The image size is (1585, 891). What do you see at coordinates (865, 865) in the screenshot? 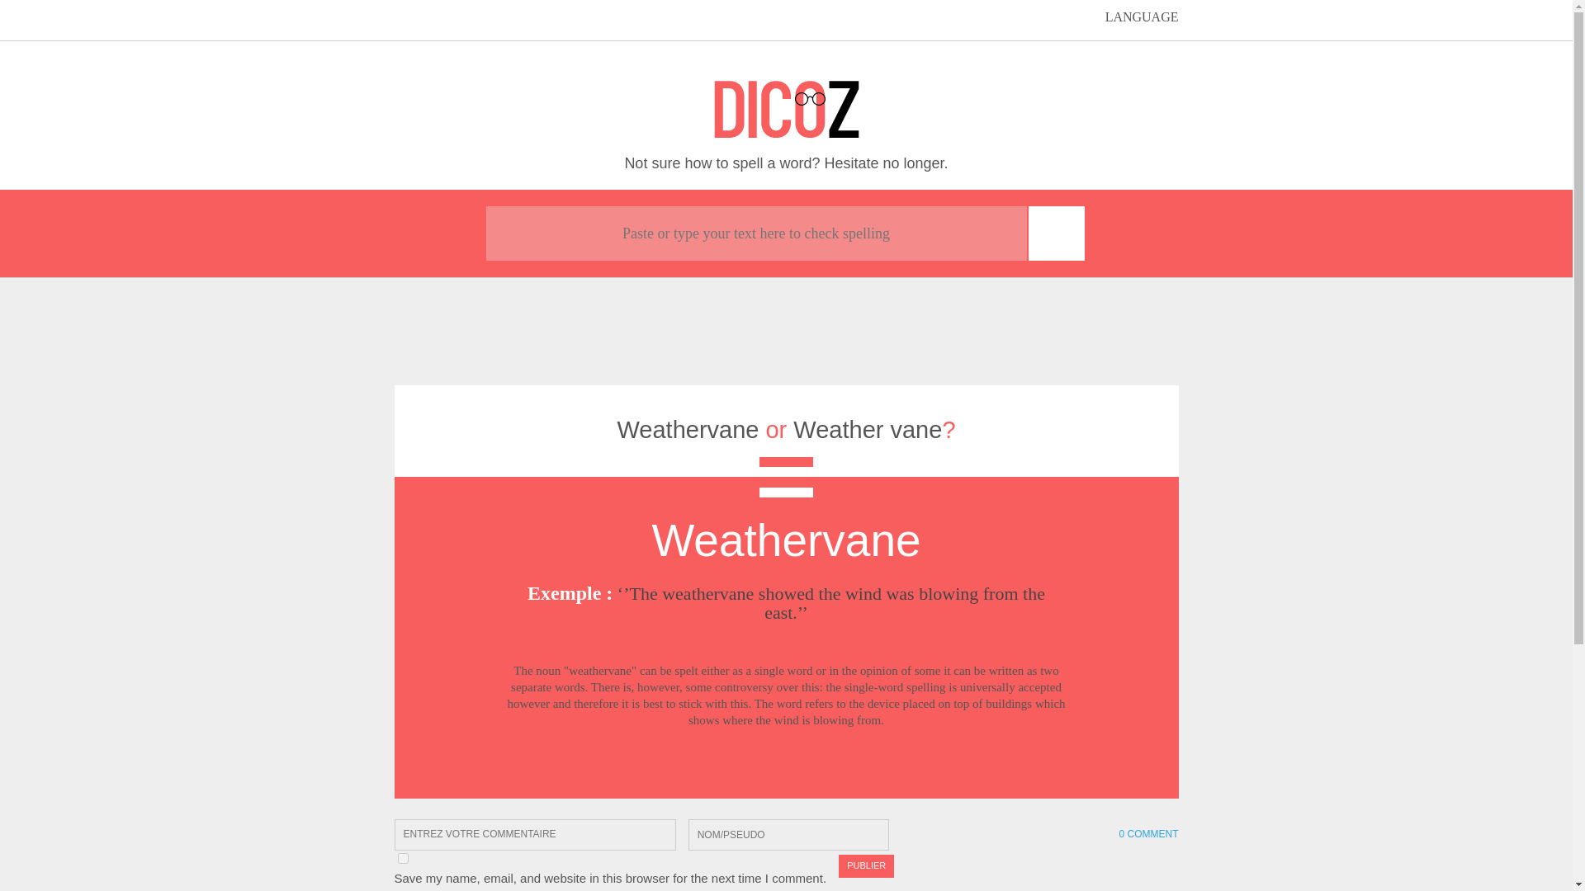
I see `PUBLIER` at bounding box center [865, 865].